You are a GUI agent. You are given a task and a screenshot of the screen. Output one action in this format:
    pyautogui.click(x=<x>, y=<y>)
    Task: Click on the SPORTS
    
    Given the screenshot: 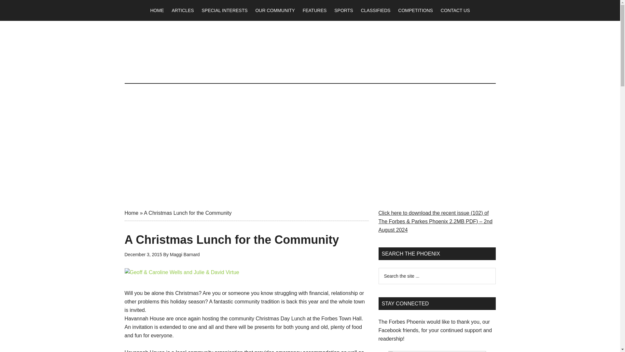 What is the action you would take?
    pyautogui.click(x=344, y=10)
    